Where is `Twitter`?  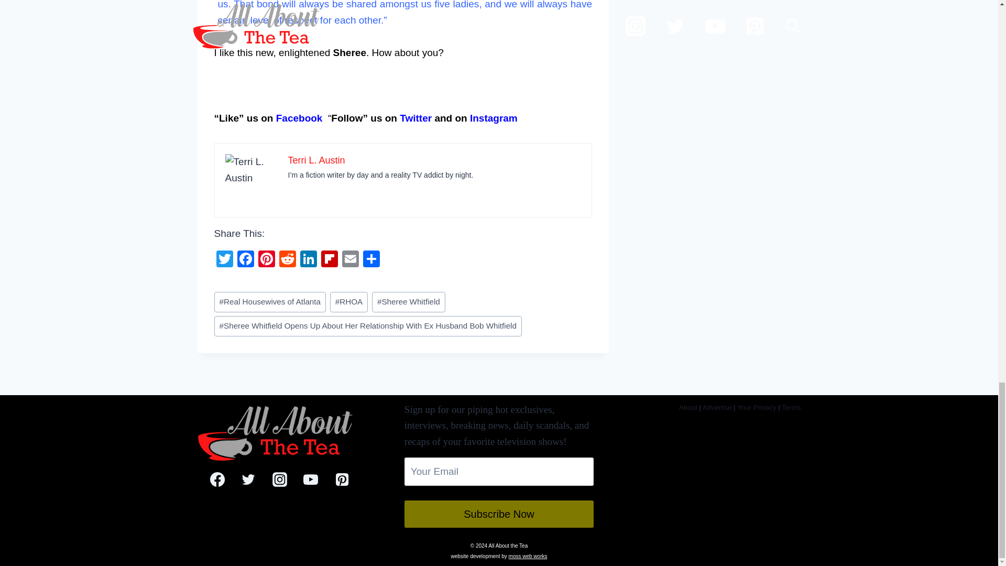
Twitter is located at coordinates (415, 118).